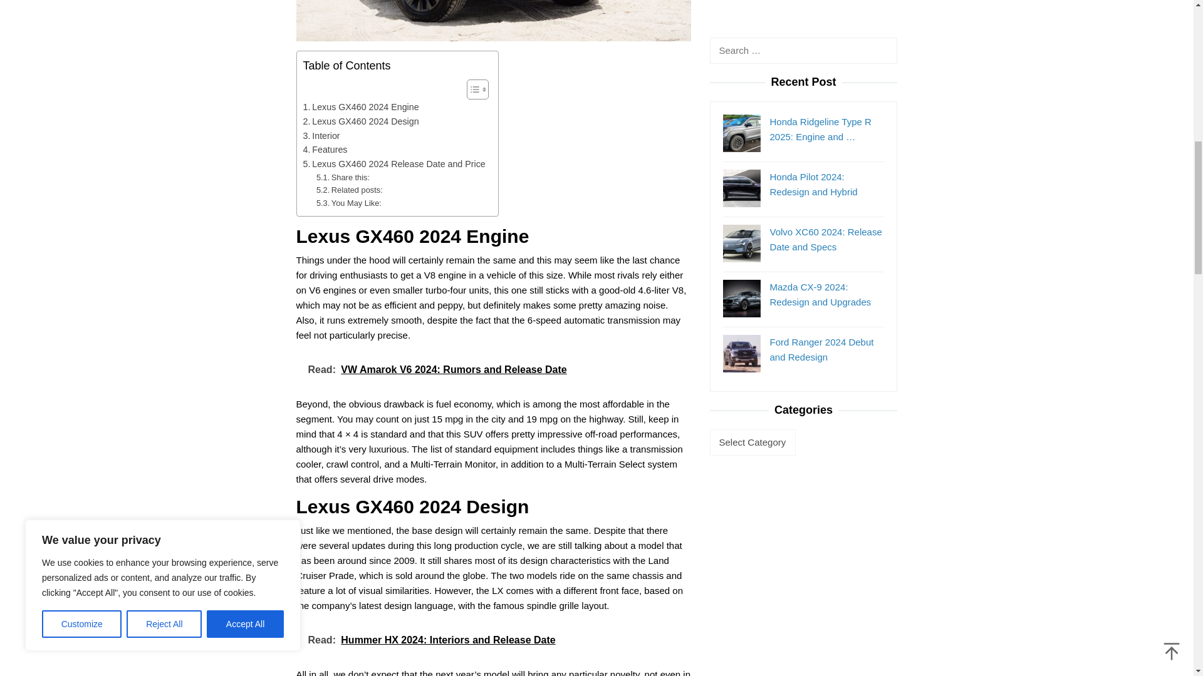 The height and width of the screenshot is (676, 1203). What do you see at coordinates (325, 149) in the screenshot?
I see `Features` at bounding box center [325, 149].